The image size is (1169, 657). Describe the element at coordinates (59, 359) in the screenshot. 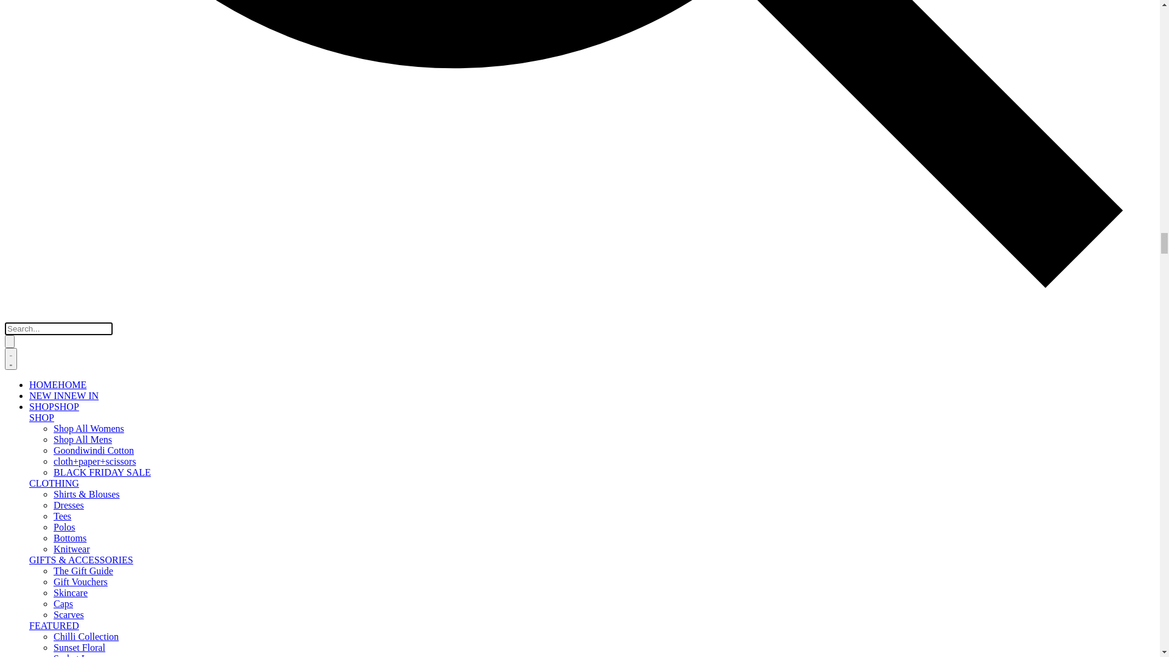

I see `The Gift Guide` at that location.